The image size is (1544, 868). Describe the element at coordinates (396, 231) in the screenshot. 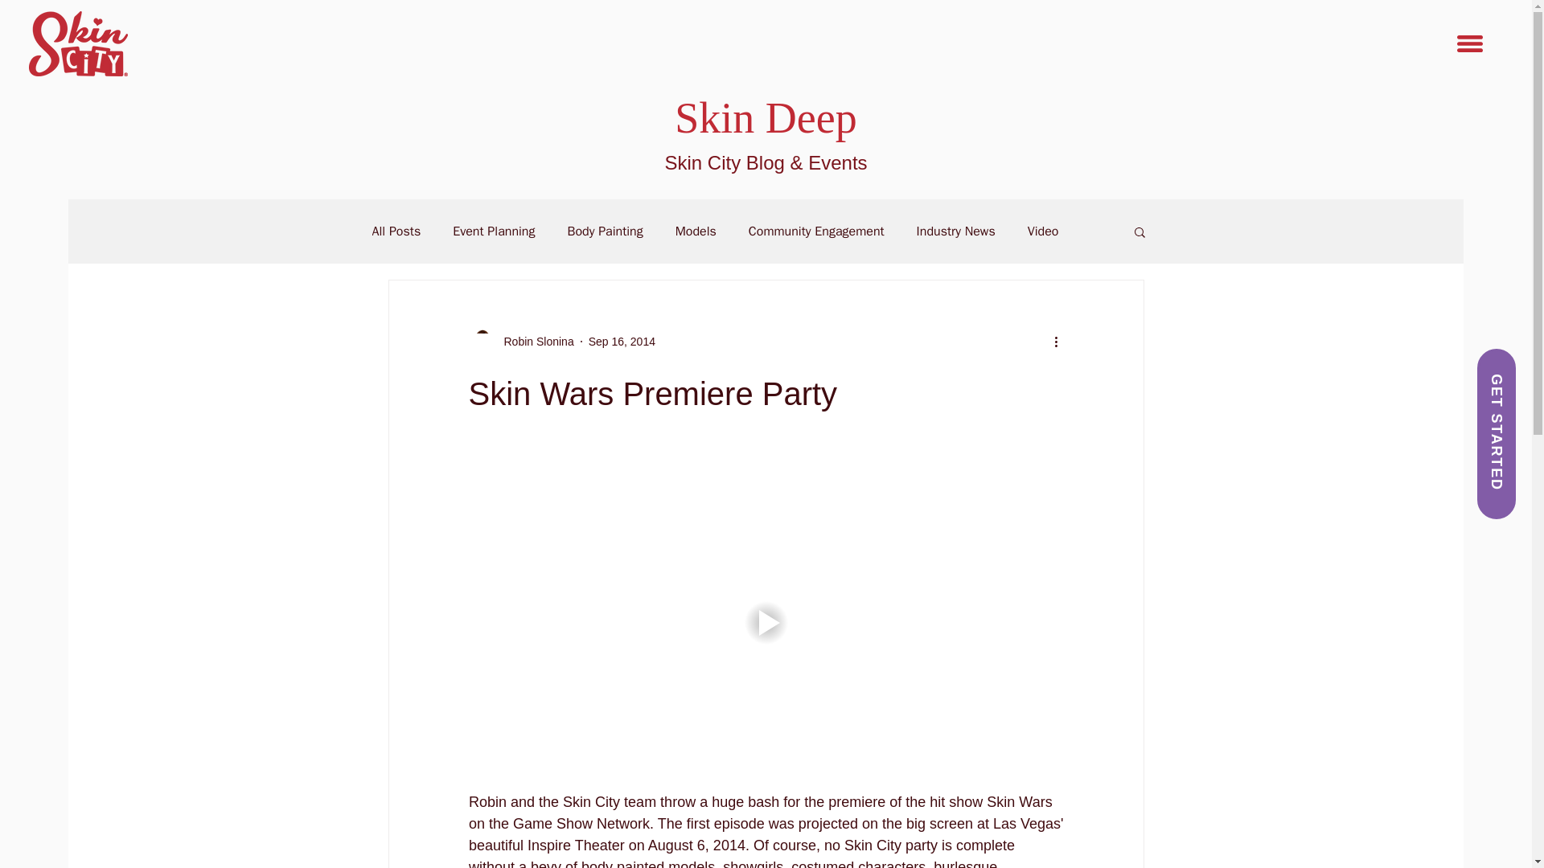

I see `All Posts` at that location.